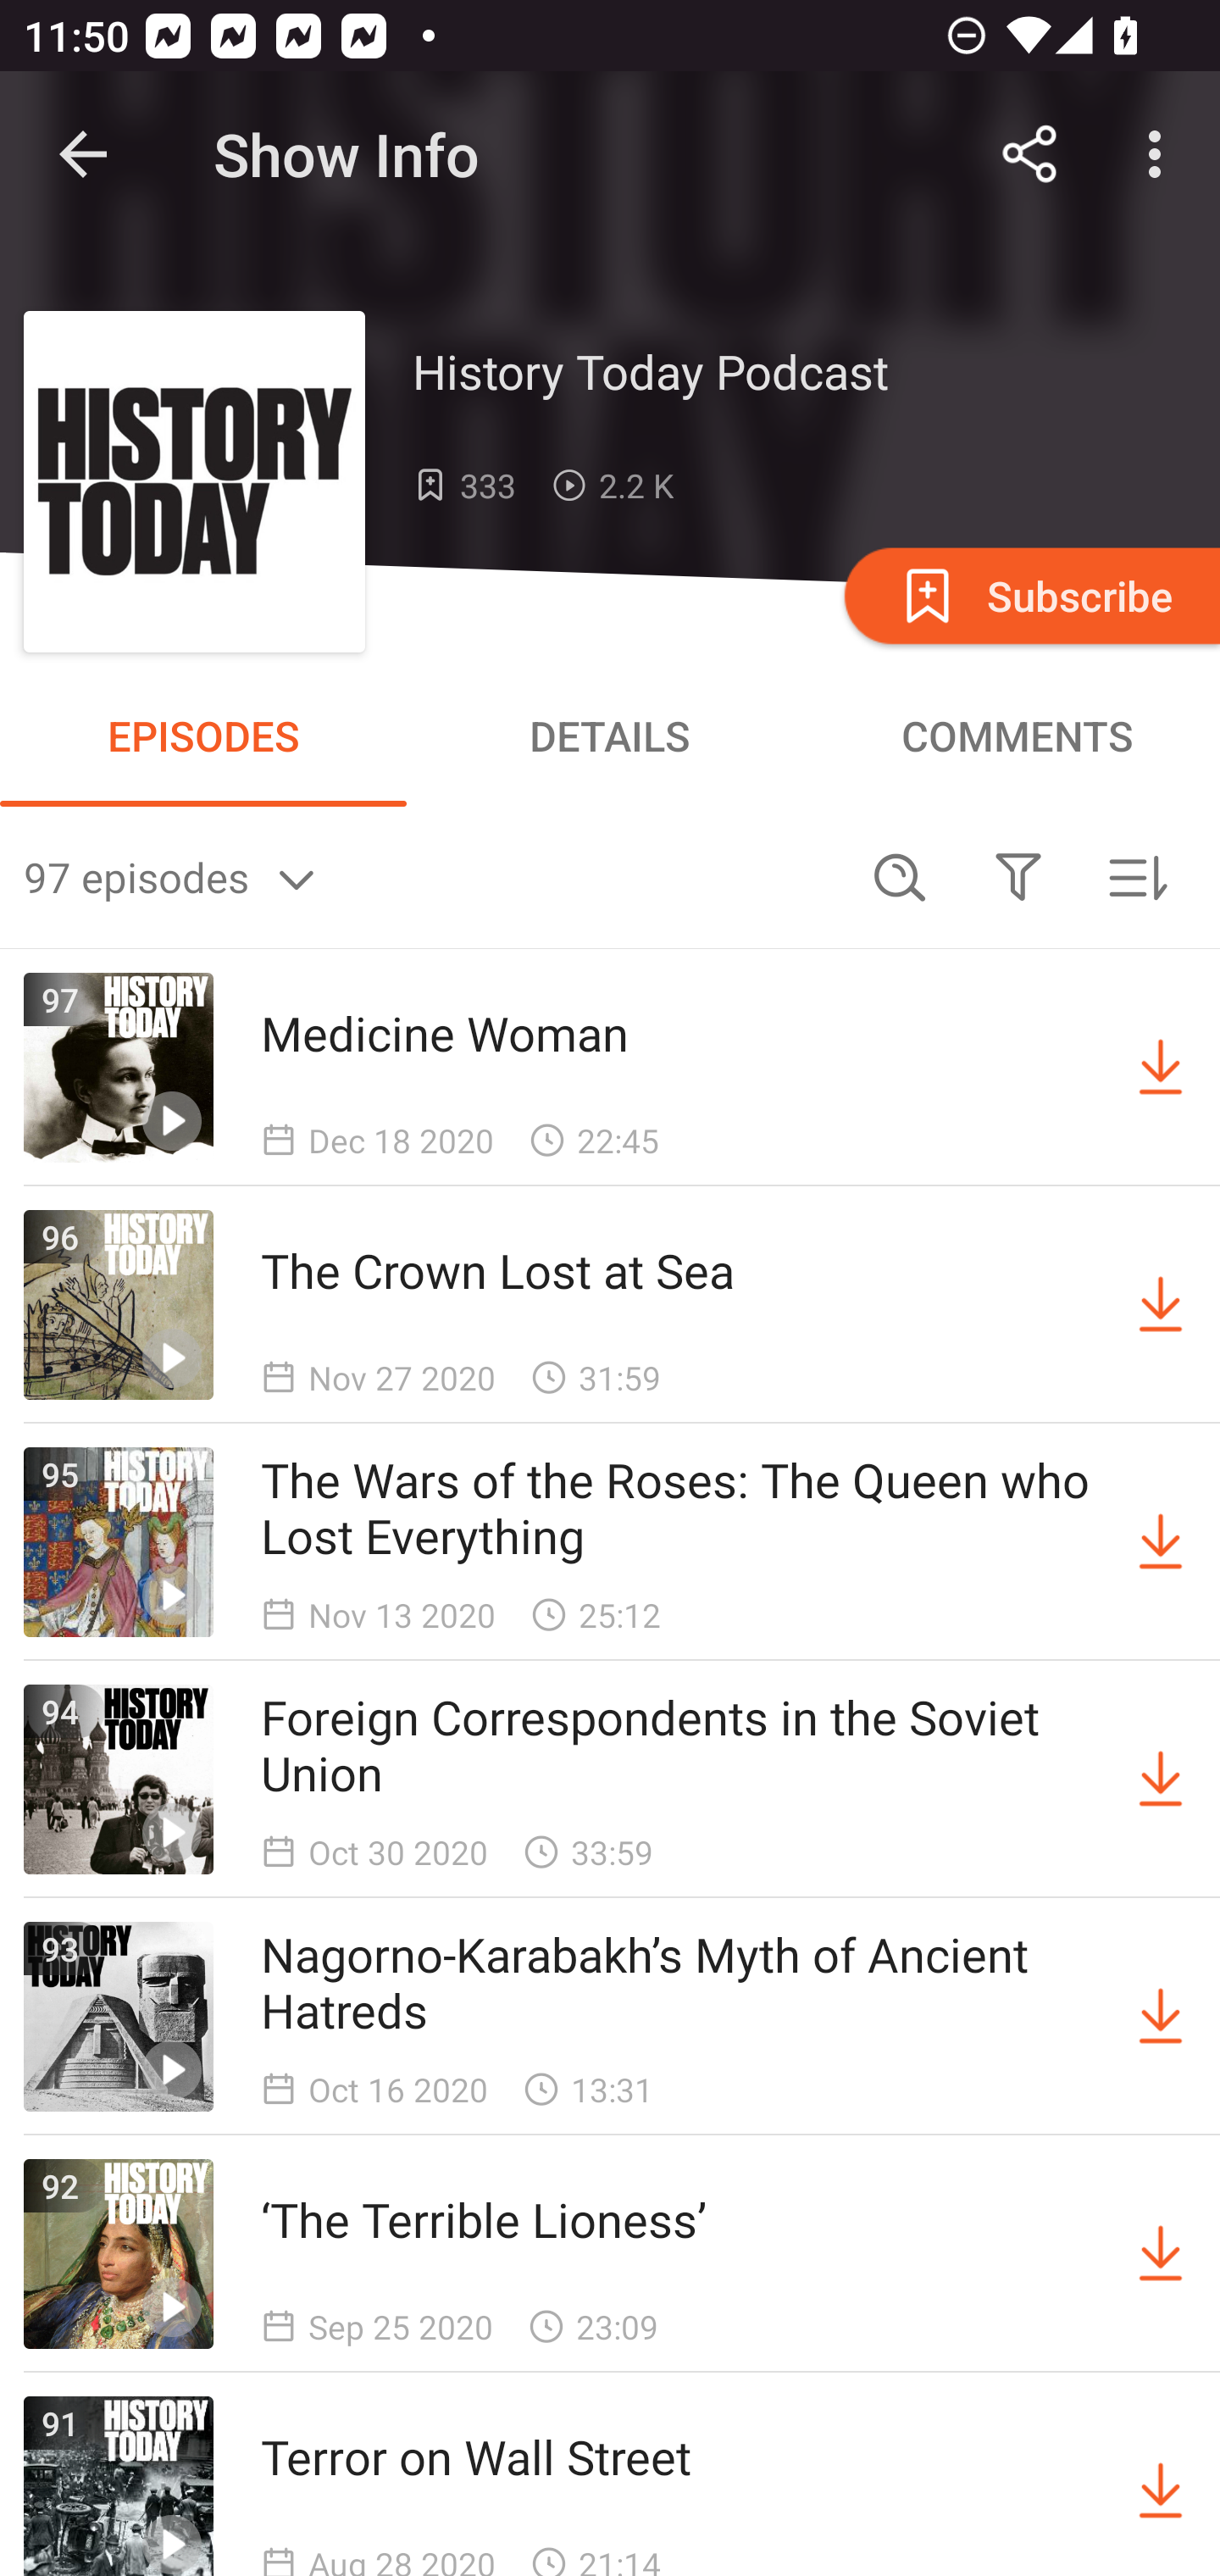 Image resolution: width=1220 pixels, height=2576 pixels. What do you see at coordinates (1161, 154) in the screenshot?
I see `More options` at bounding box center [1161, 154].